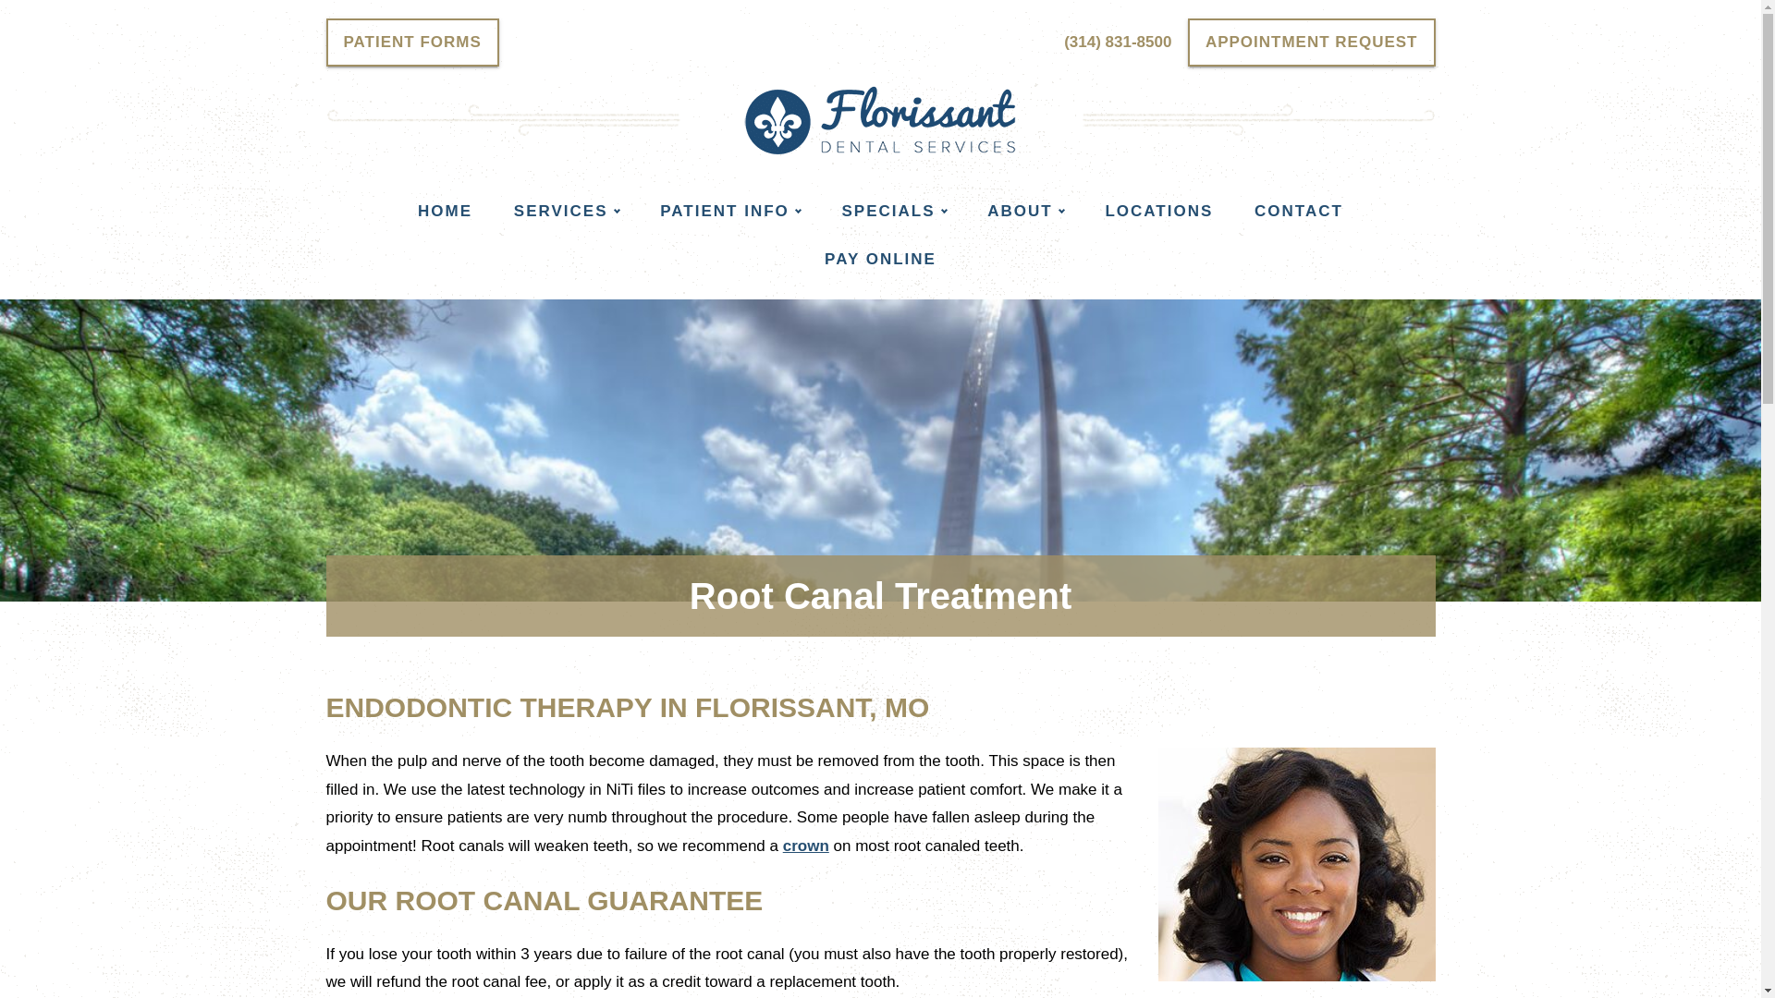 The height and width of the screenshot is (998, 1775). I want to click on HOME, so click(446, 211).